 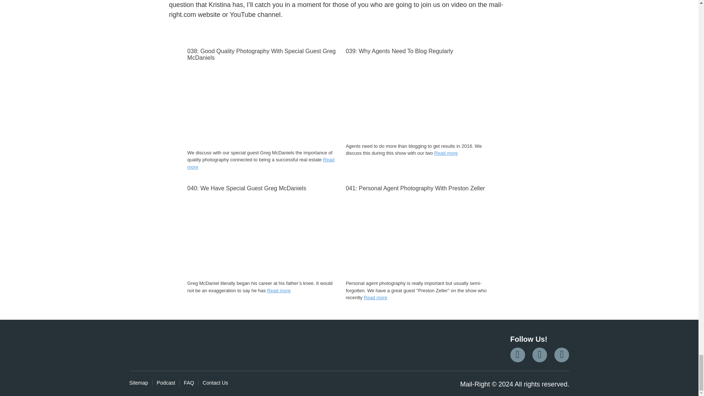 What do you see at coordinates (189, 382) in the screenshot?
I see `FAQ` at bounding box center [189, 382].